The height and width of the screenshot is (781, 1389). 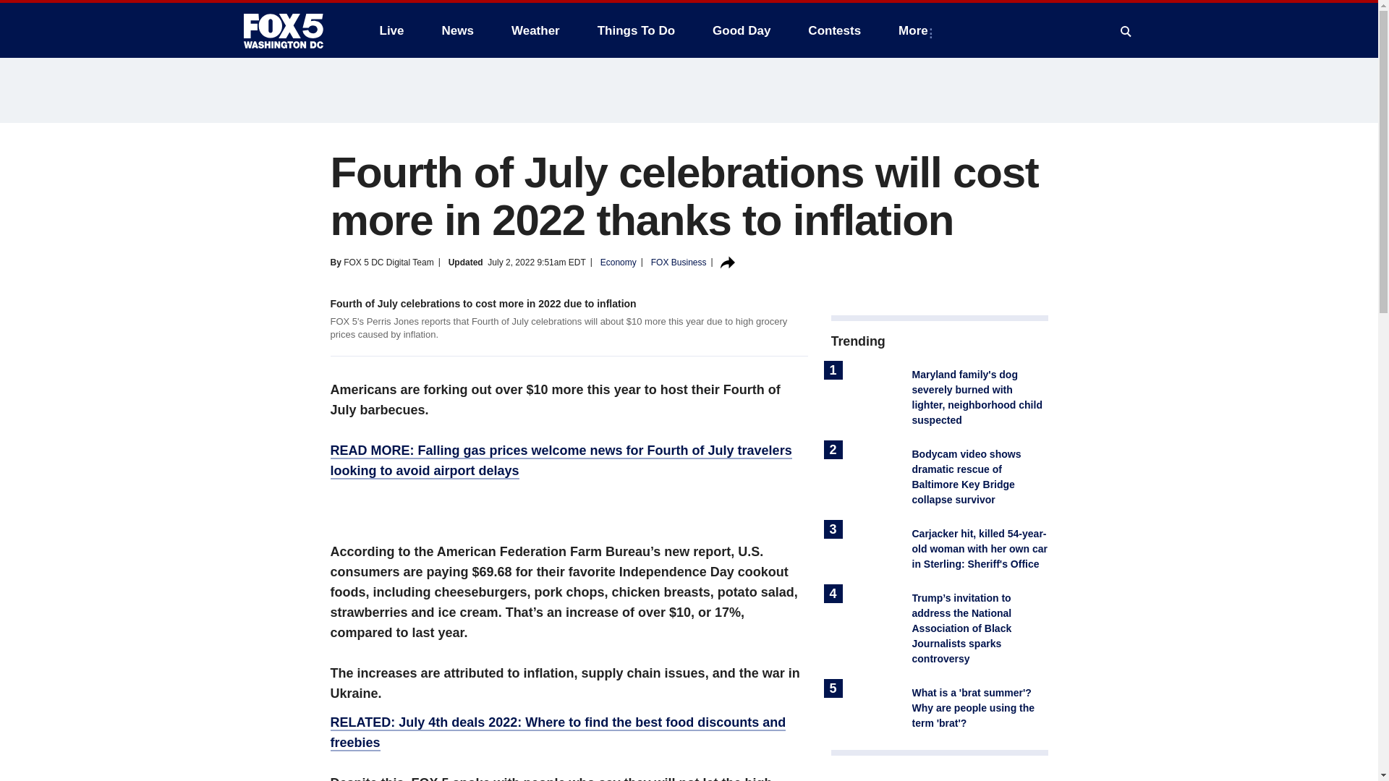 I want to click on Live, so click(x=391, y=30).